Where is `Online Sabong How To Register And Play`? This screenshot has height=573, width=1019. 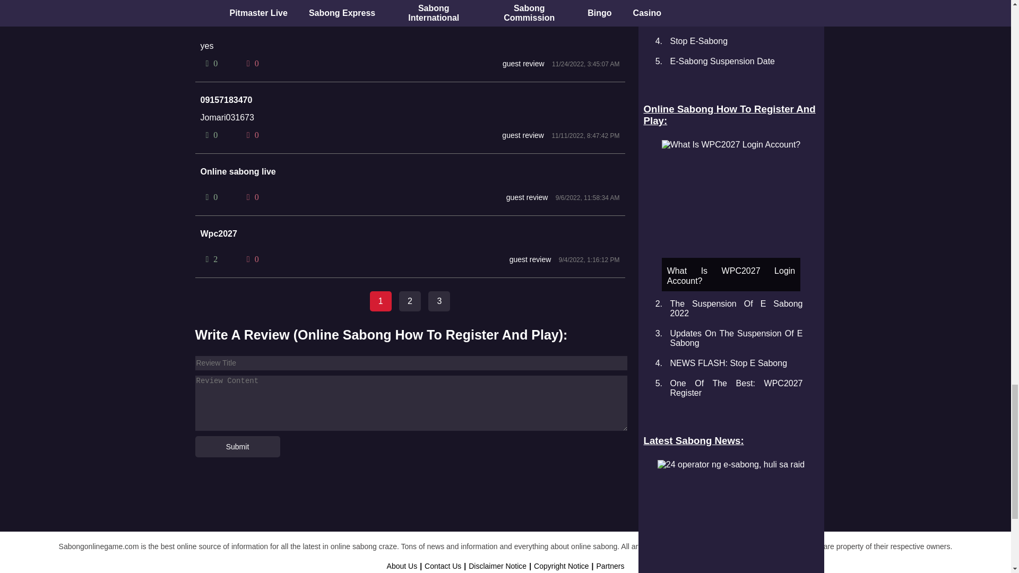
Online Sabong How To Register And Play is located at coordinates (730, 115).